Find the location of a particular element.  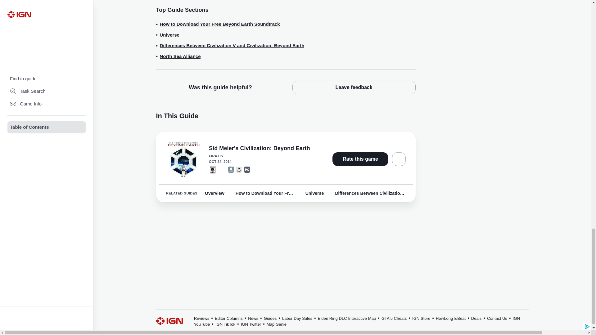

Macintosh is located at coordinates (231, 169).